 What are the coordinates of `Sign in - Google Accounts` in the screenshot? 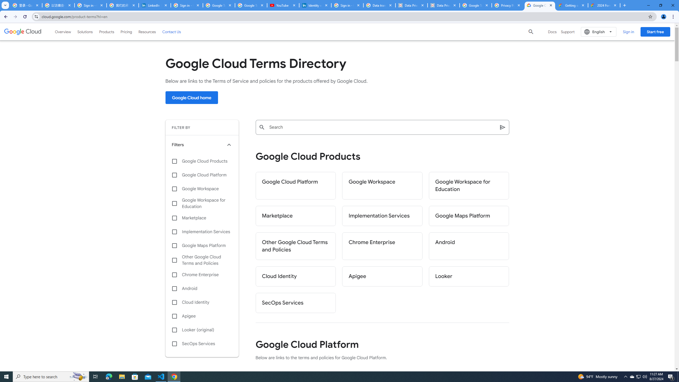 It's located at (347, 5).